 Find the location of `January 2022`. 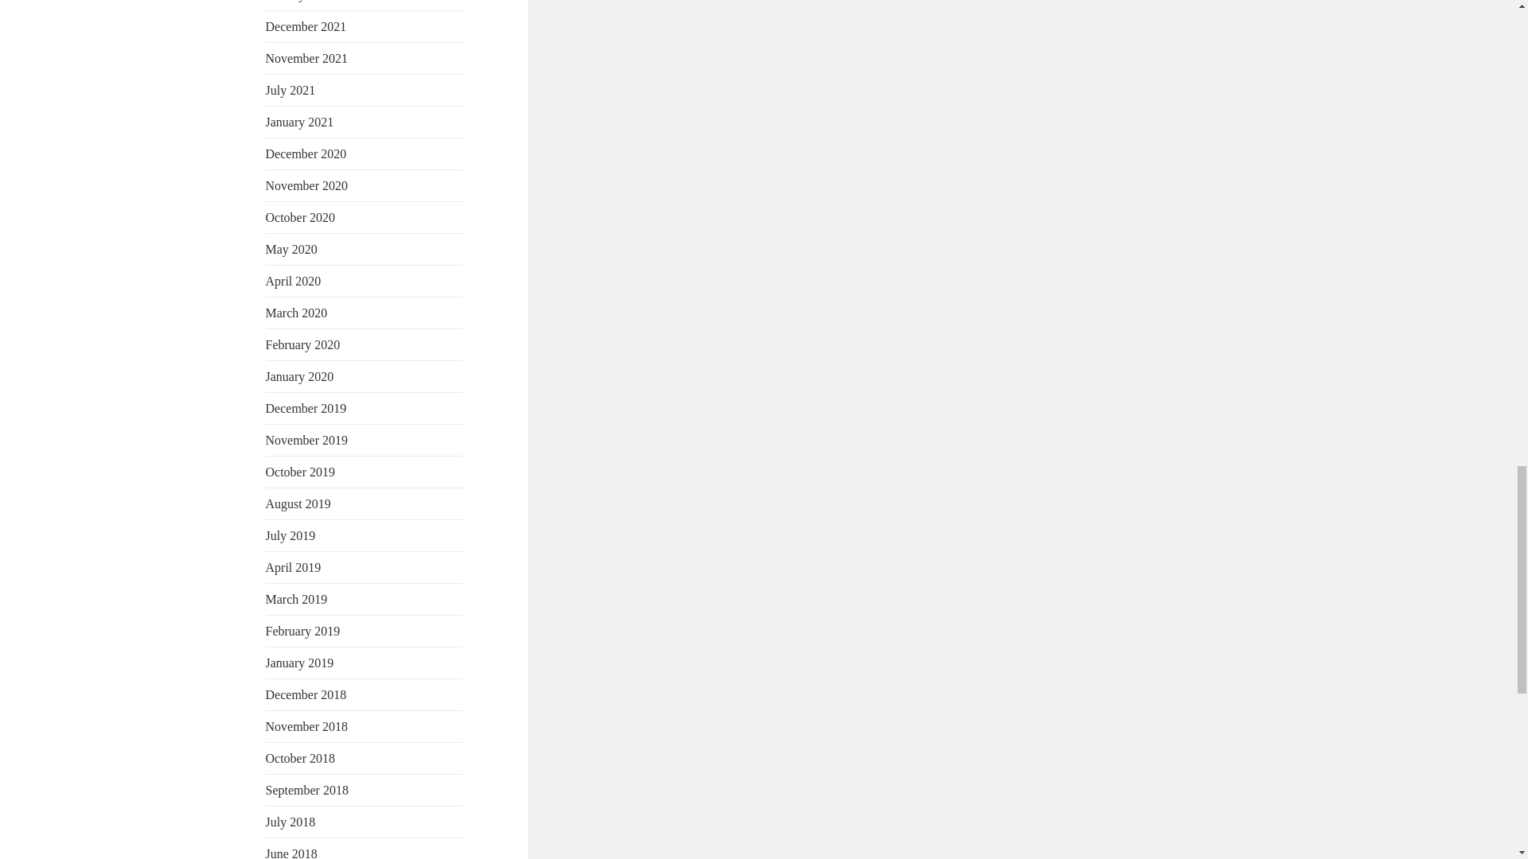

January 2022 is located at coordinates (300, 1).